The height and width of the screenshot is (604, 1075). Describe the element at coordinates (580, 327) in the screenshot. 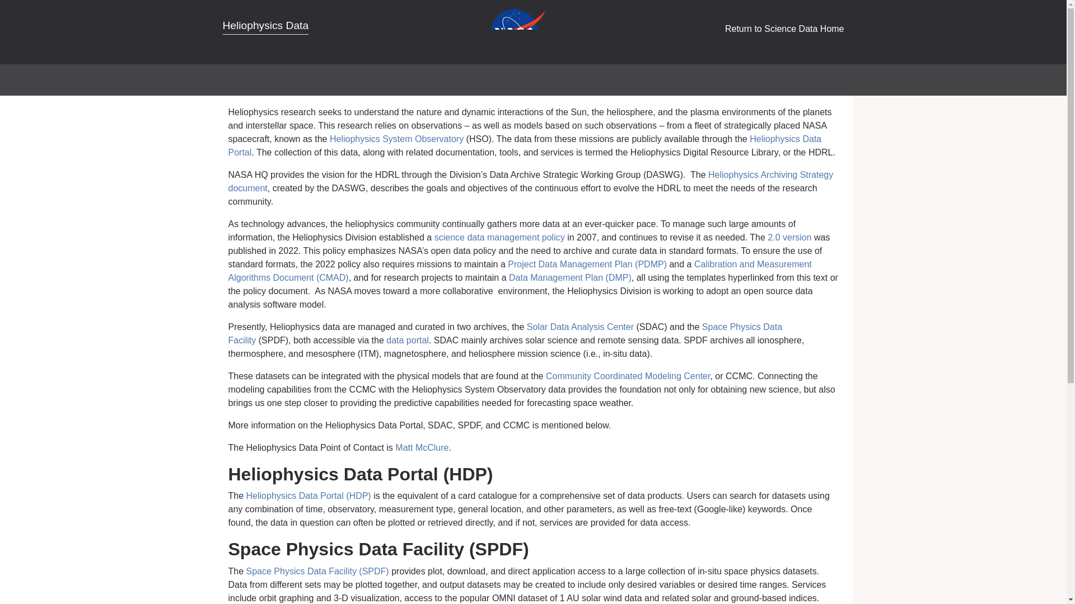

I see `Solar Data Analysis Center` at that location.